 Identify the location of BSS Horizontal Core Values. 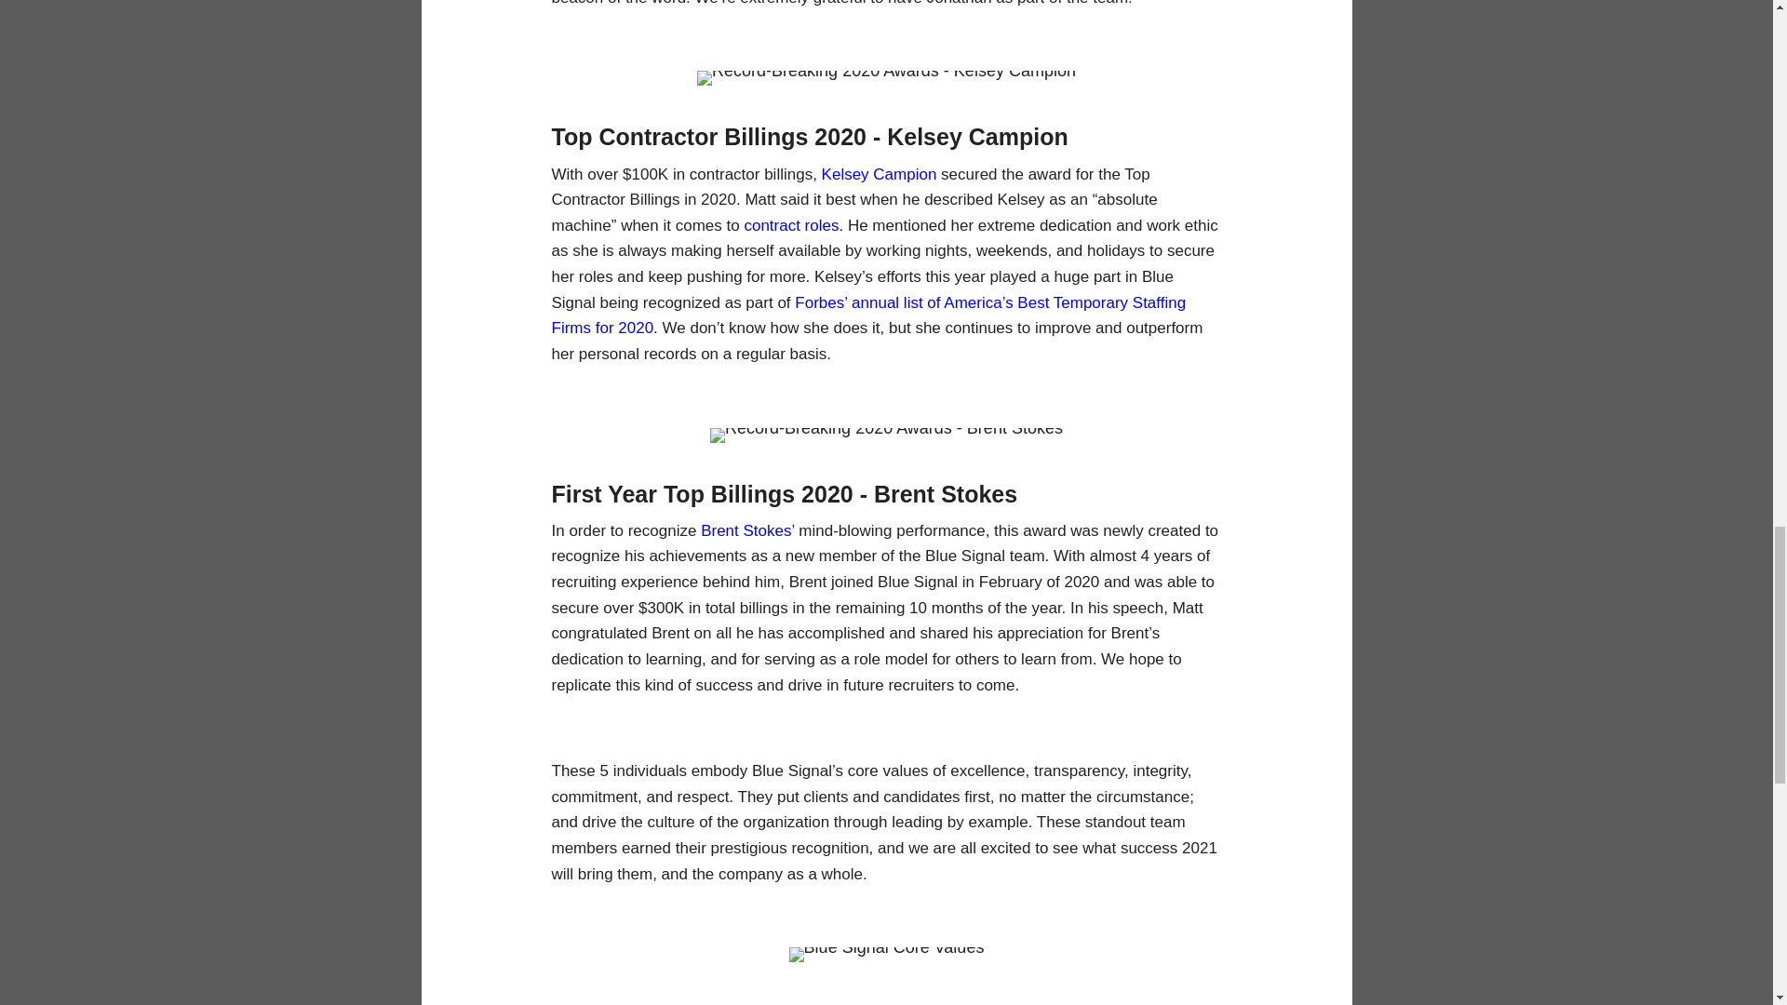
(886, 955).